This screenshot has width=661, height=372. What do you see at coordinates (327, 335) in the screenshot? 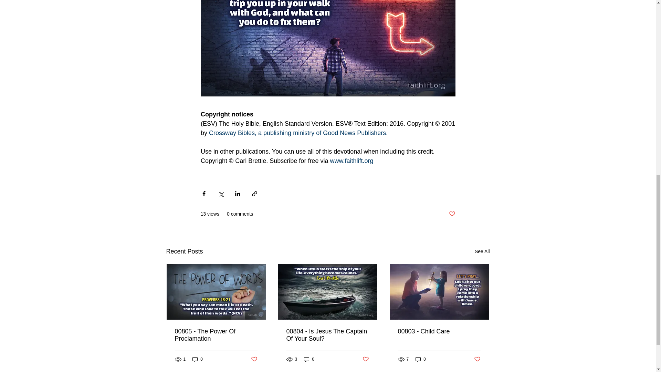
I see `00804 - Is Jesus The Captain Of Your Soul?` at bounding box center [327, 335].